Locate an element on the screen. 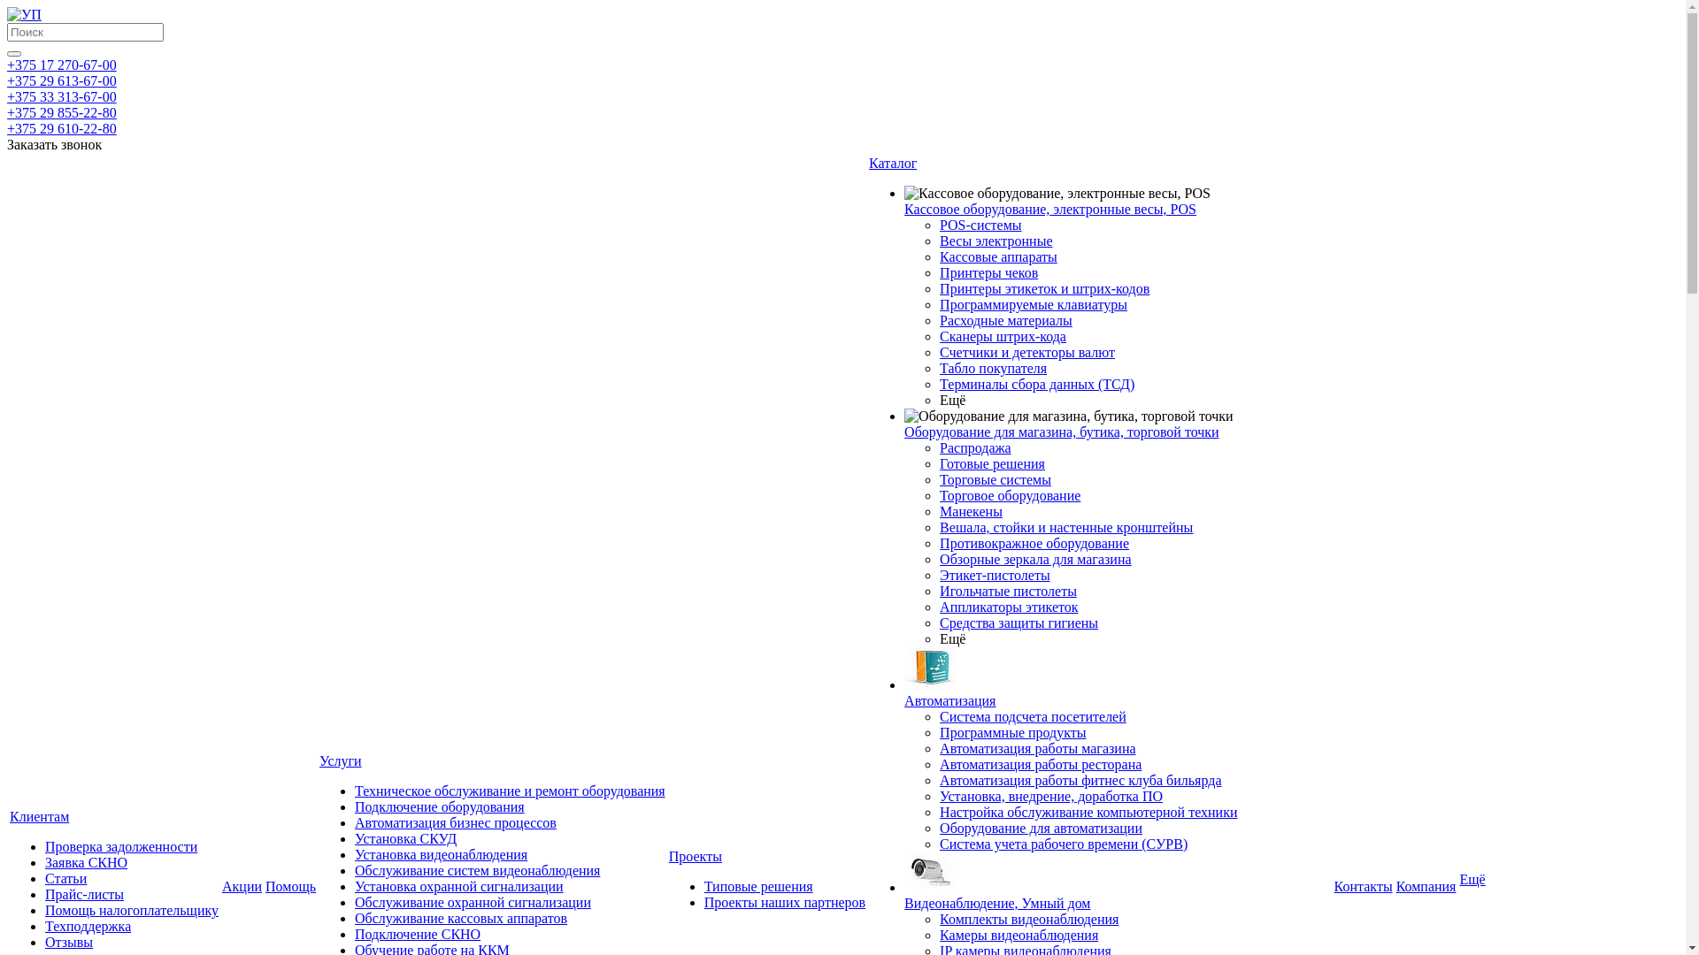 Image resolution: width=1699 pixels, height=955 pixels. +375 29 610-22-80 is located at coordinates (62, 129).